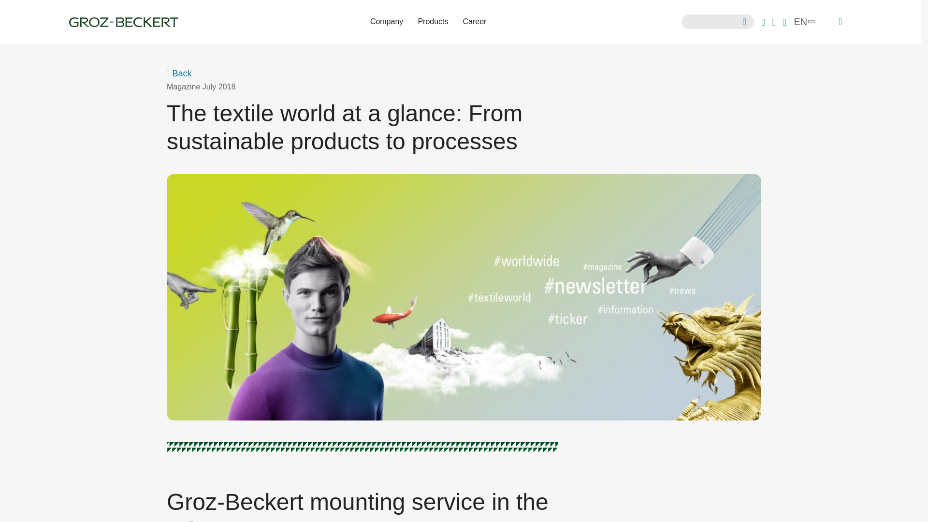 Image resolution: width=928 pixels, height=522 pixels. What do you see at coordinates (803, 21) in the screenshot?
I see `EN` at bounding box center [803, 21].